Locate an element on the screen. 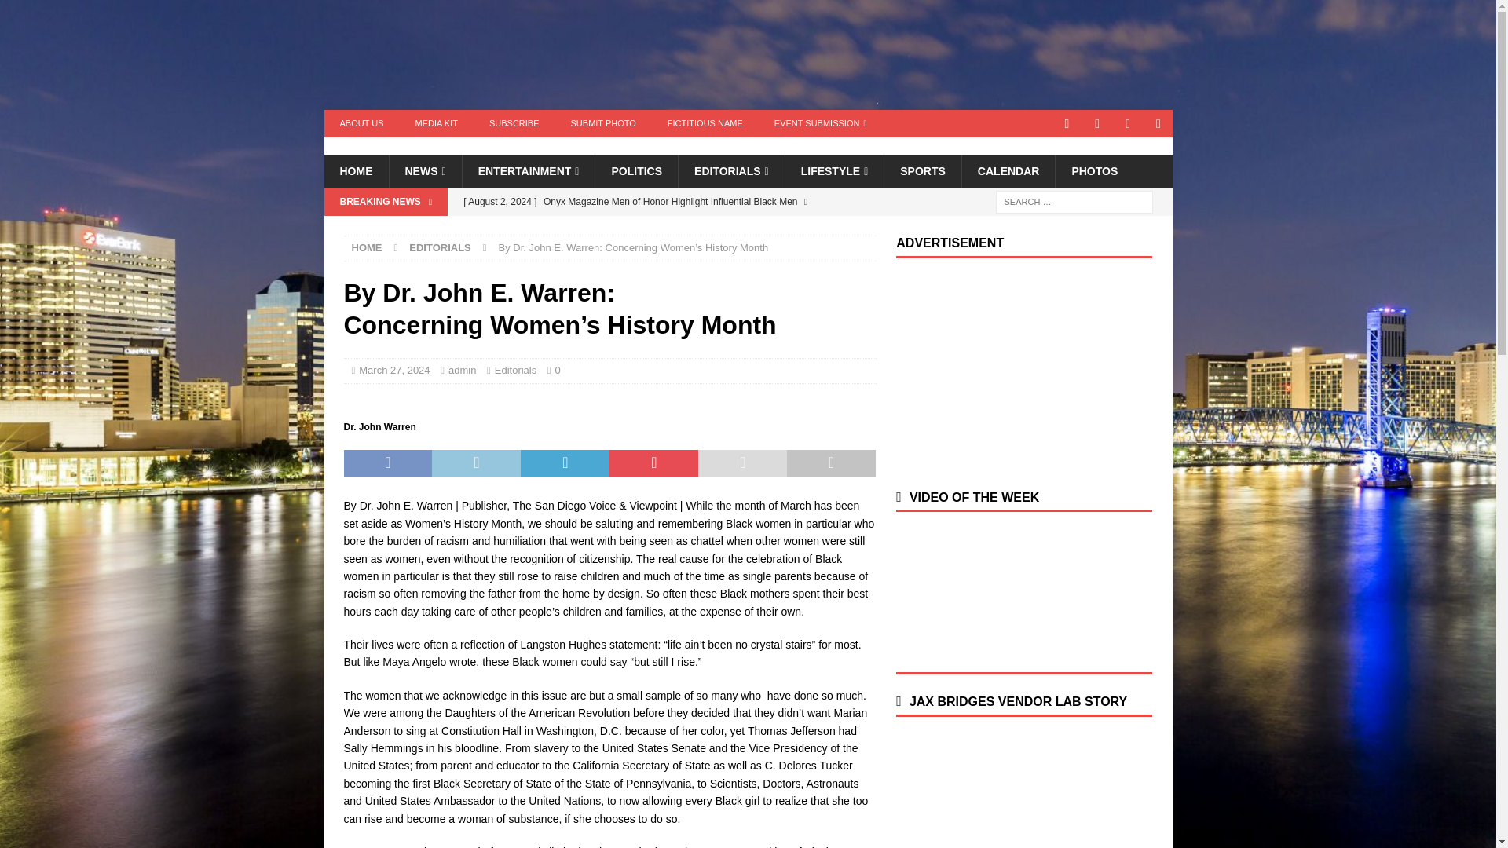  Facebook is located at coordinates (1128, 123).